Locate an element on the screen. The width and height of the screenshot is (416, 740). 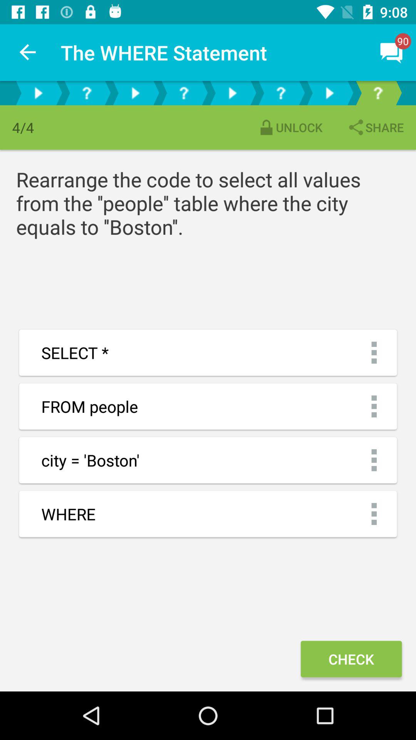
more info is located at coordinates (87, 93).